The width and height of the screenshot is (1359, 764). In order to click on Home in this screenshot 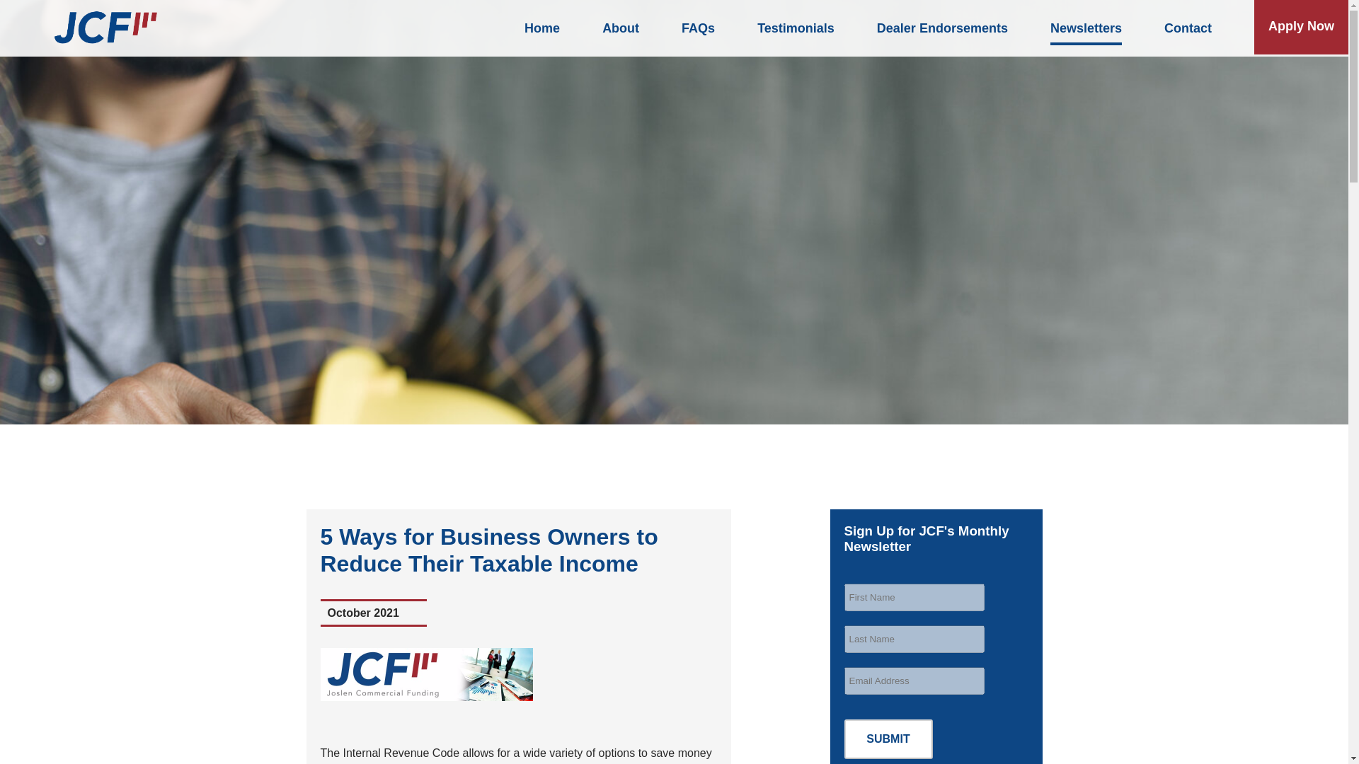, I will do `click(542, 28)`.